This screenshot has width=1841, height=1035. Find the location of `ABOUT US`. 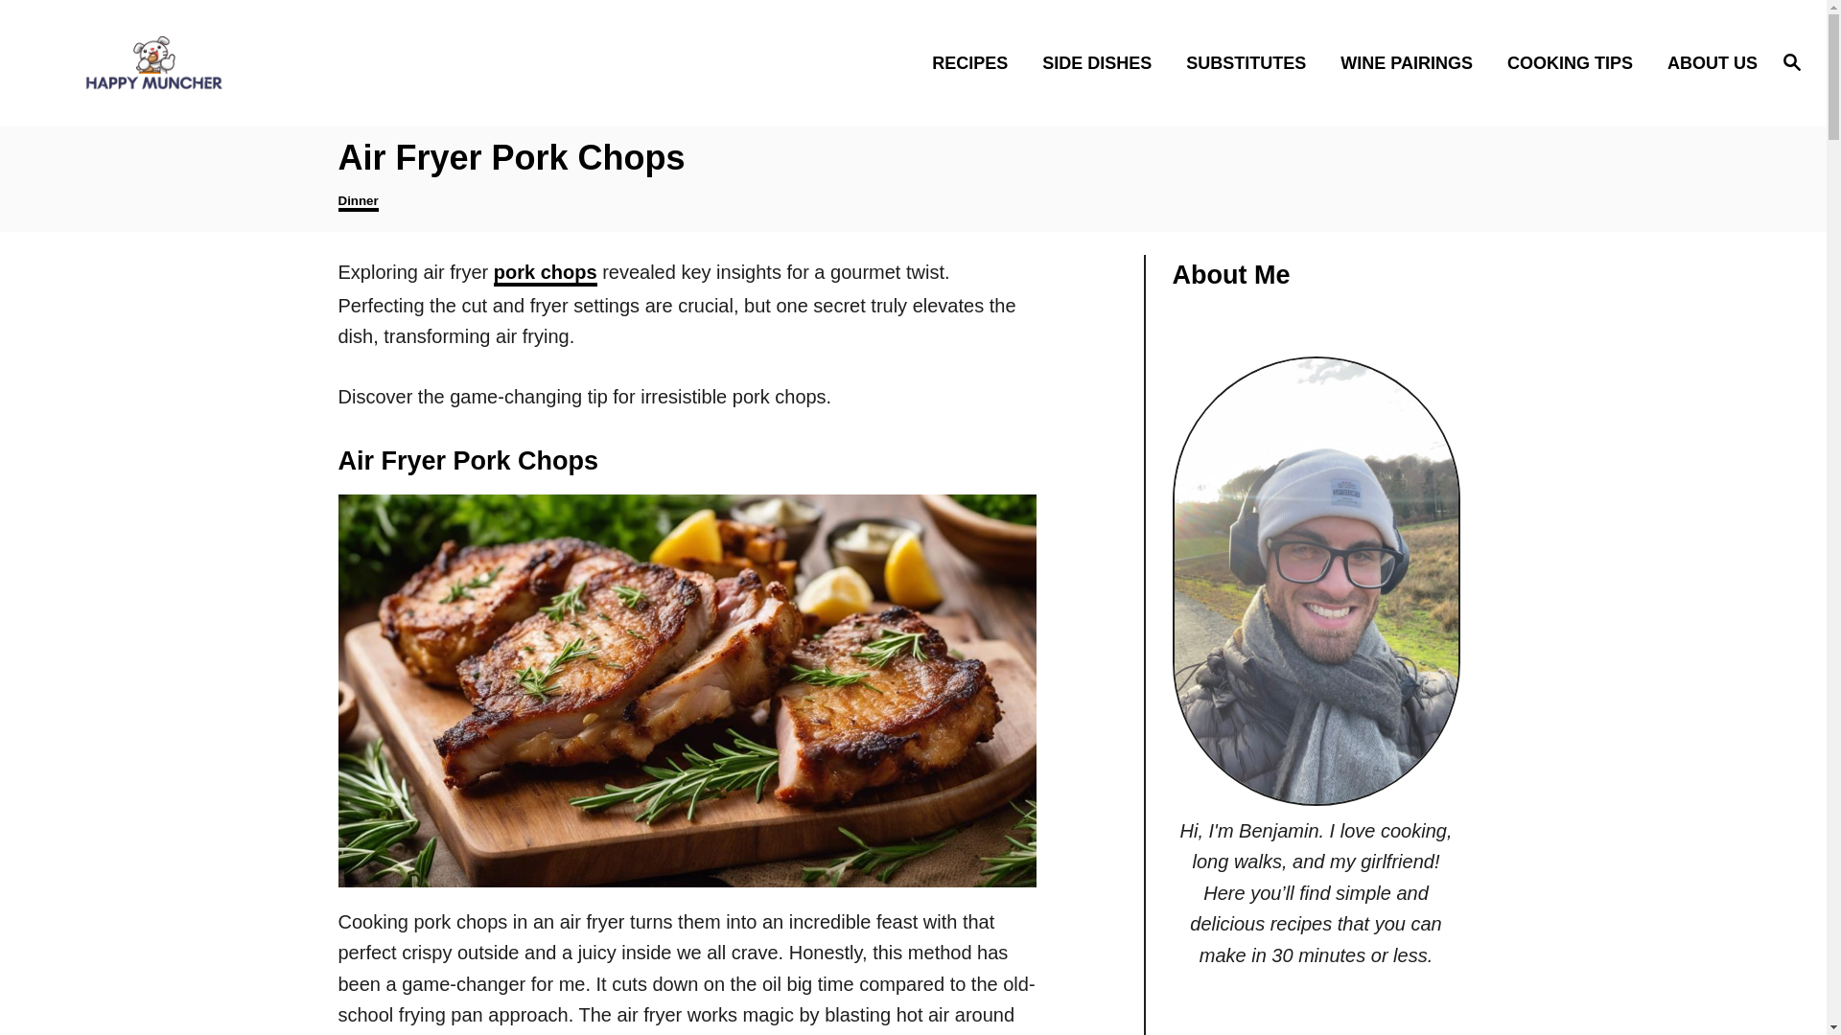

ABOUT US is located at coordinates (1707, 61).